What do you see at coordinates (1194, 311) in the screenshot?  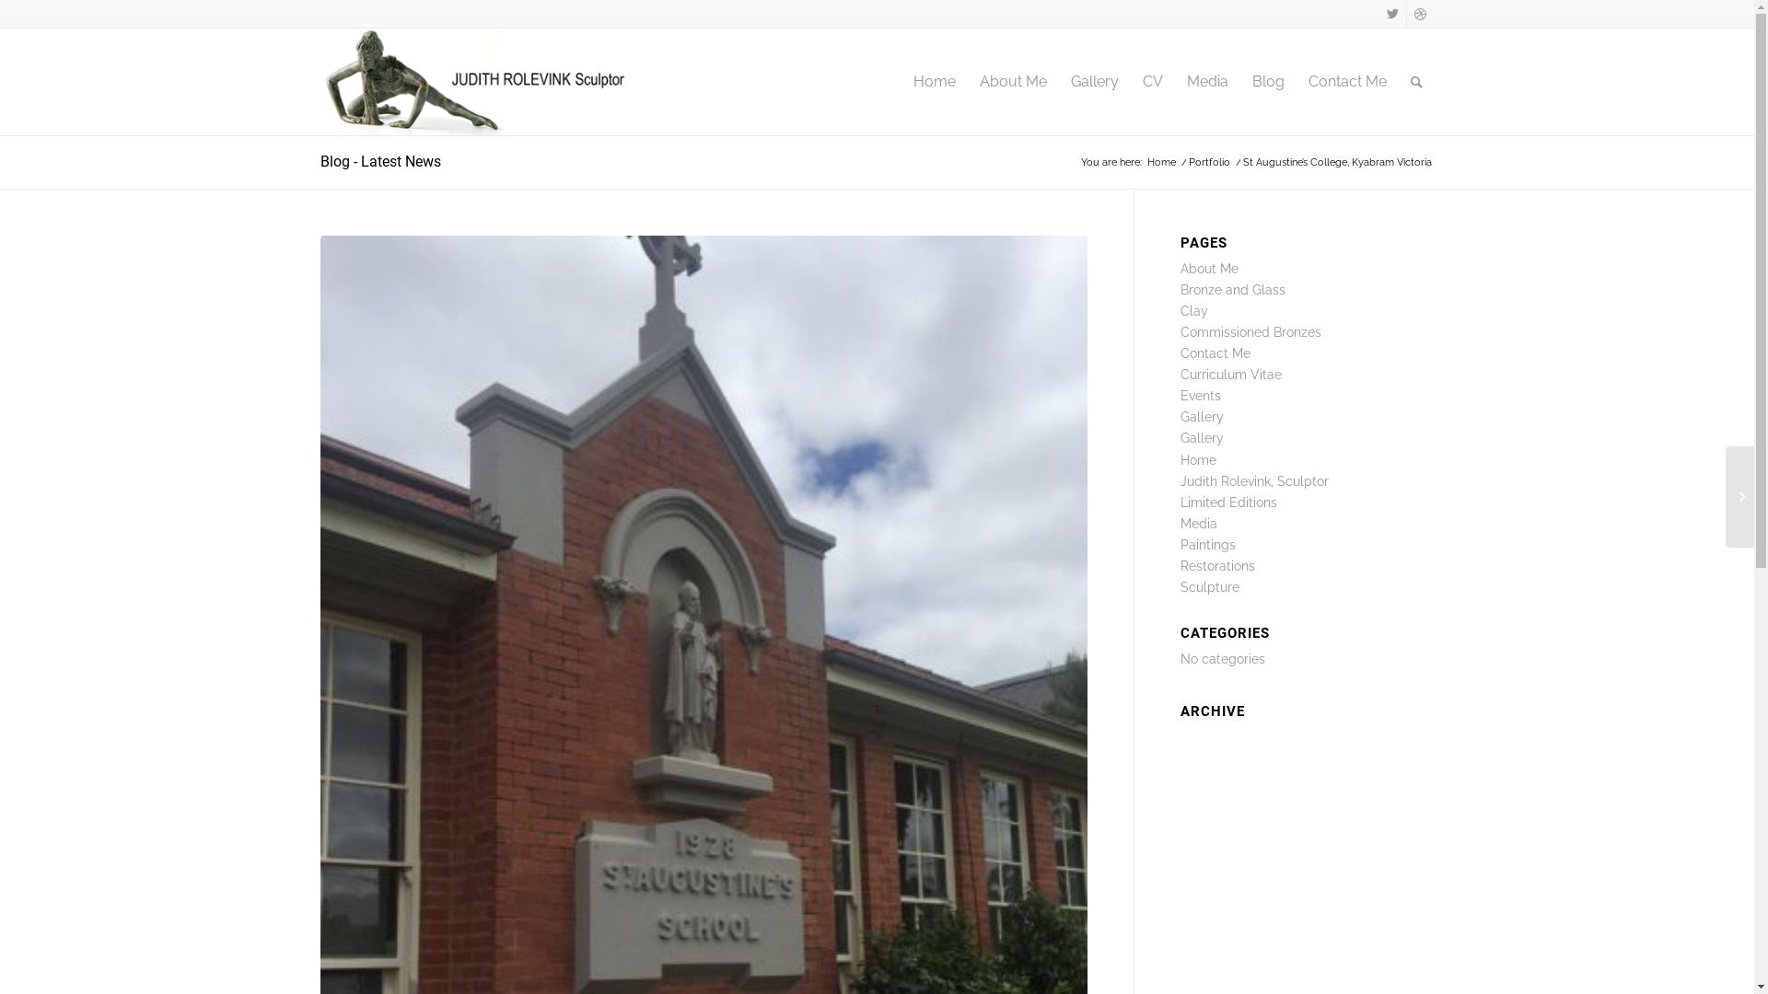 I see `Clay` at bounding box center [1194, 311].